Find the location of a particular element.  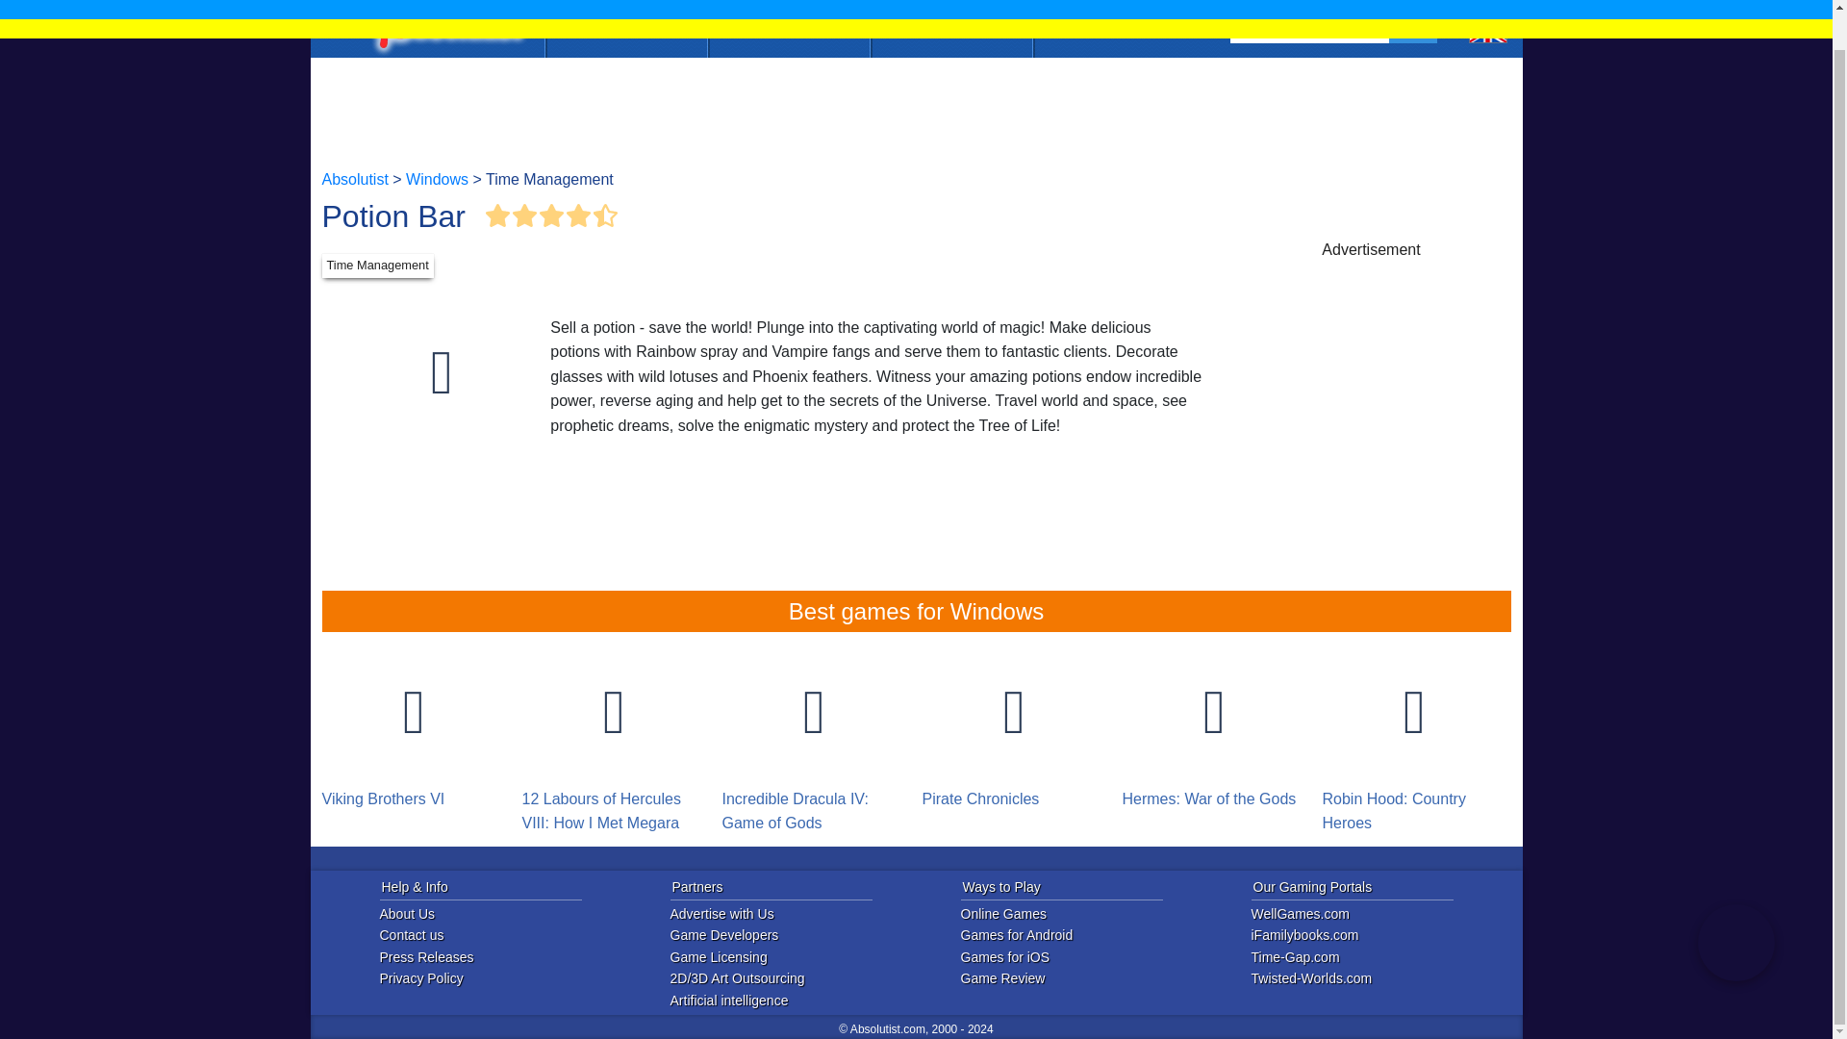

12 Labours of Hercules VIII: How I Met Megara is located at coordinates (613, 739).